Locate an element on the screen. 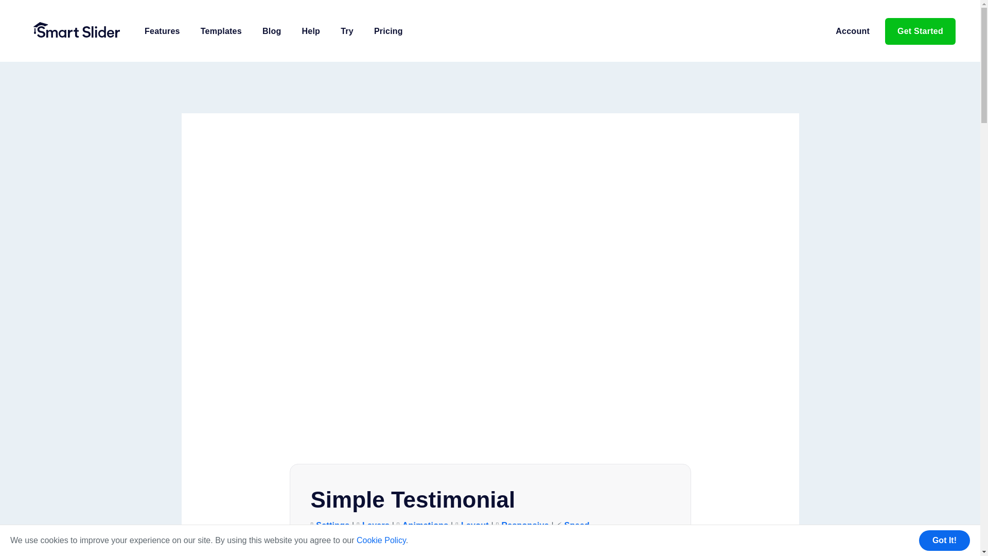 The width and height of the screenshot is (988, 556). Responsive is located at coordinates (524, 525).